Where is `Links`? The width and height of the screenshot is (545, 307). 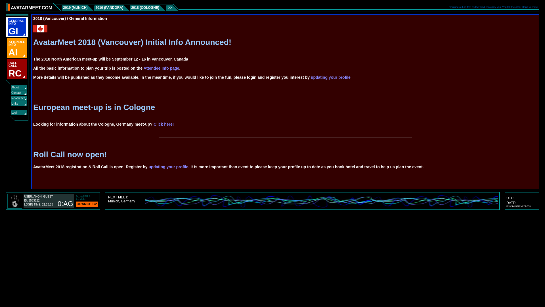 Links is located at coordinates (32, 8).